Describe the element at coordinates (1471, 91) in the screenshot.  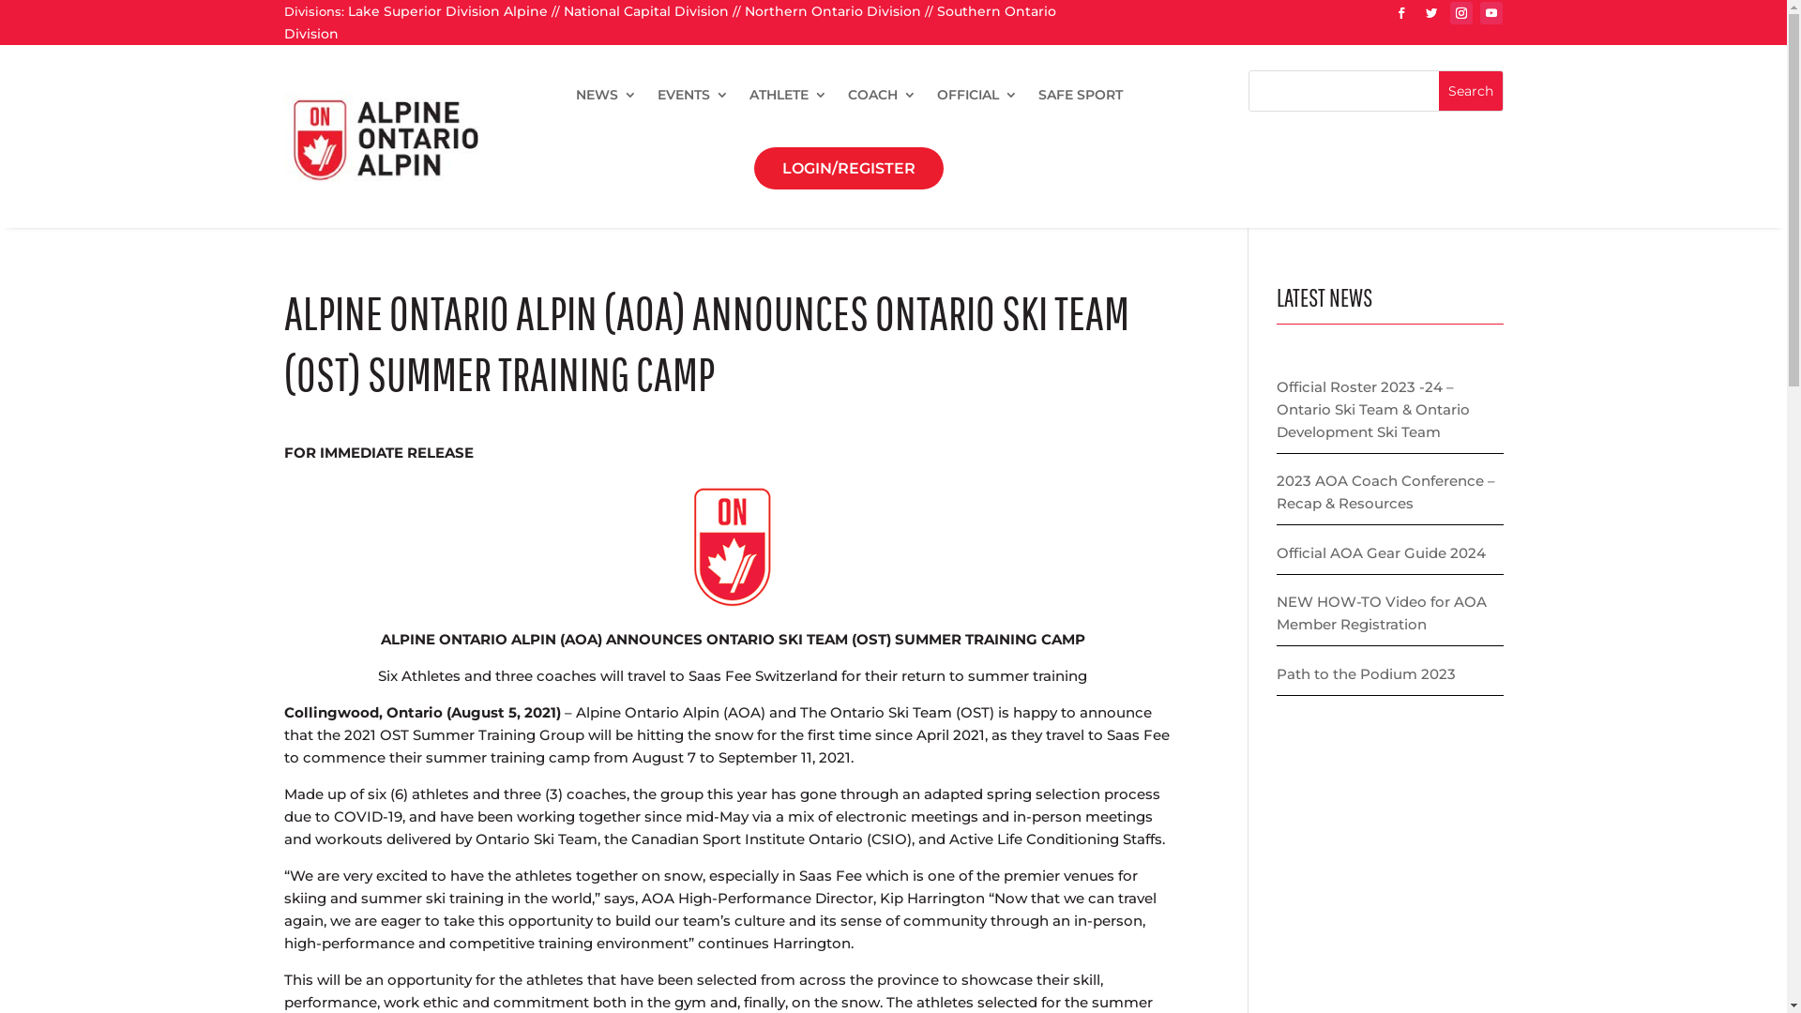
I see `Search` at that location.